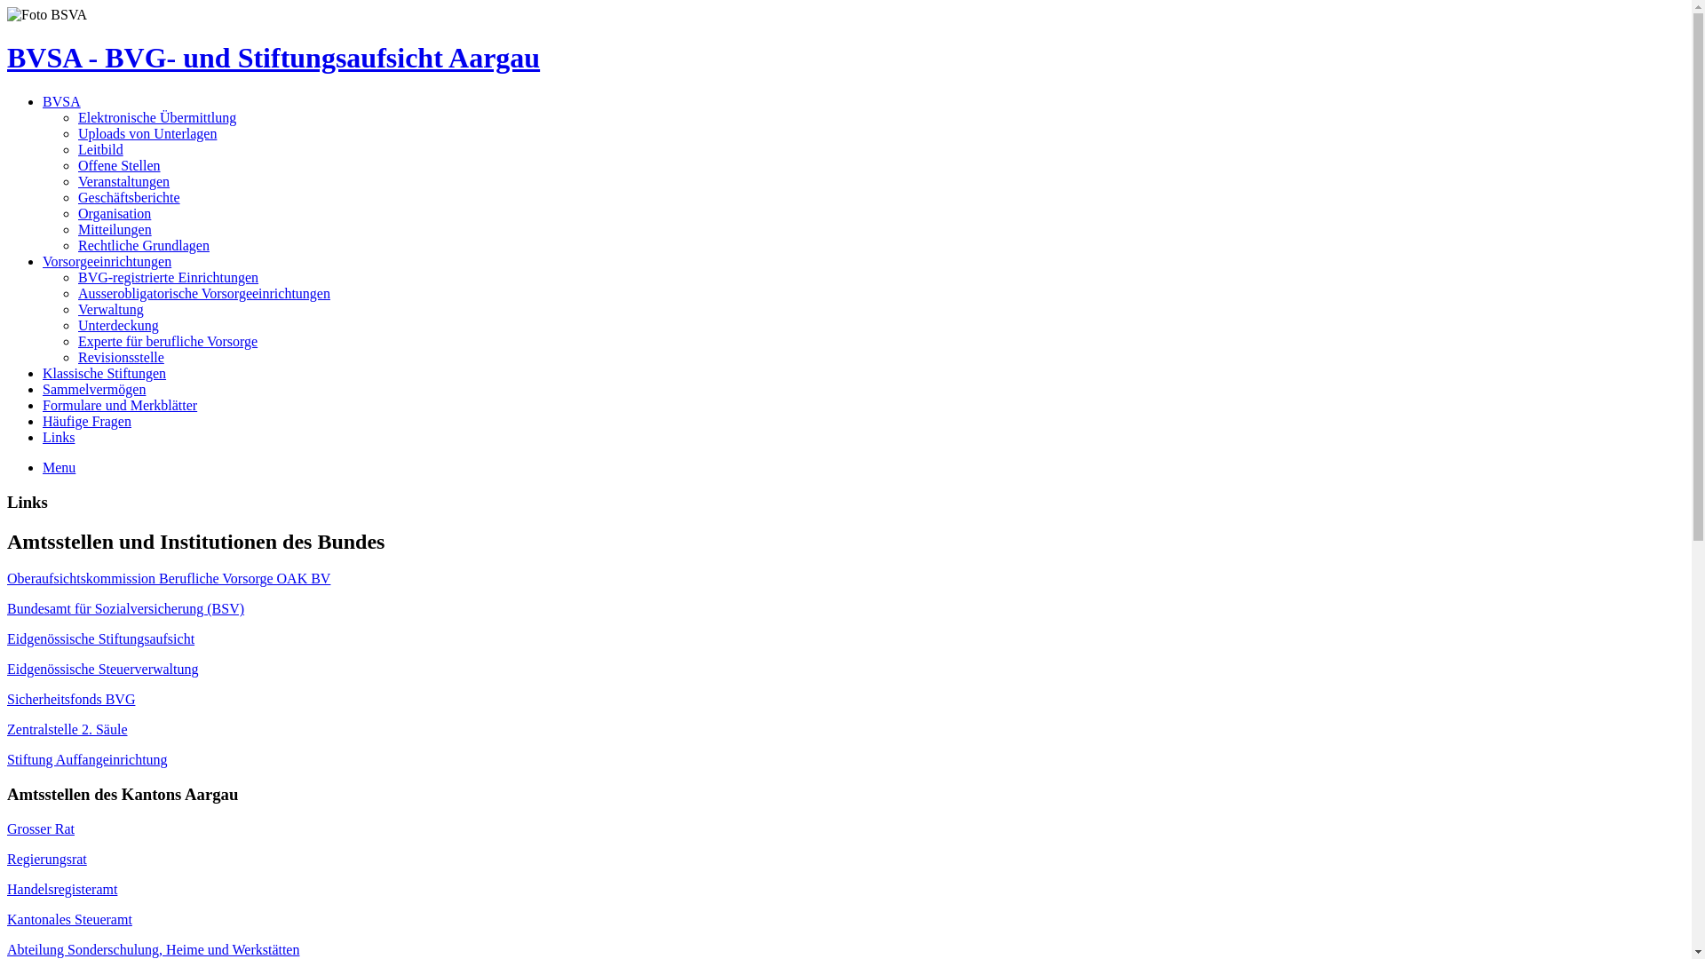  What do you see at coordinates (101, 149) in the screenshot?
I see `Leitbild` at bounding box center [101, 149].